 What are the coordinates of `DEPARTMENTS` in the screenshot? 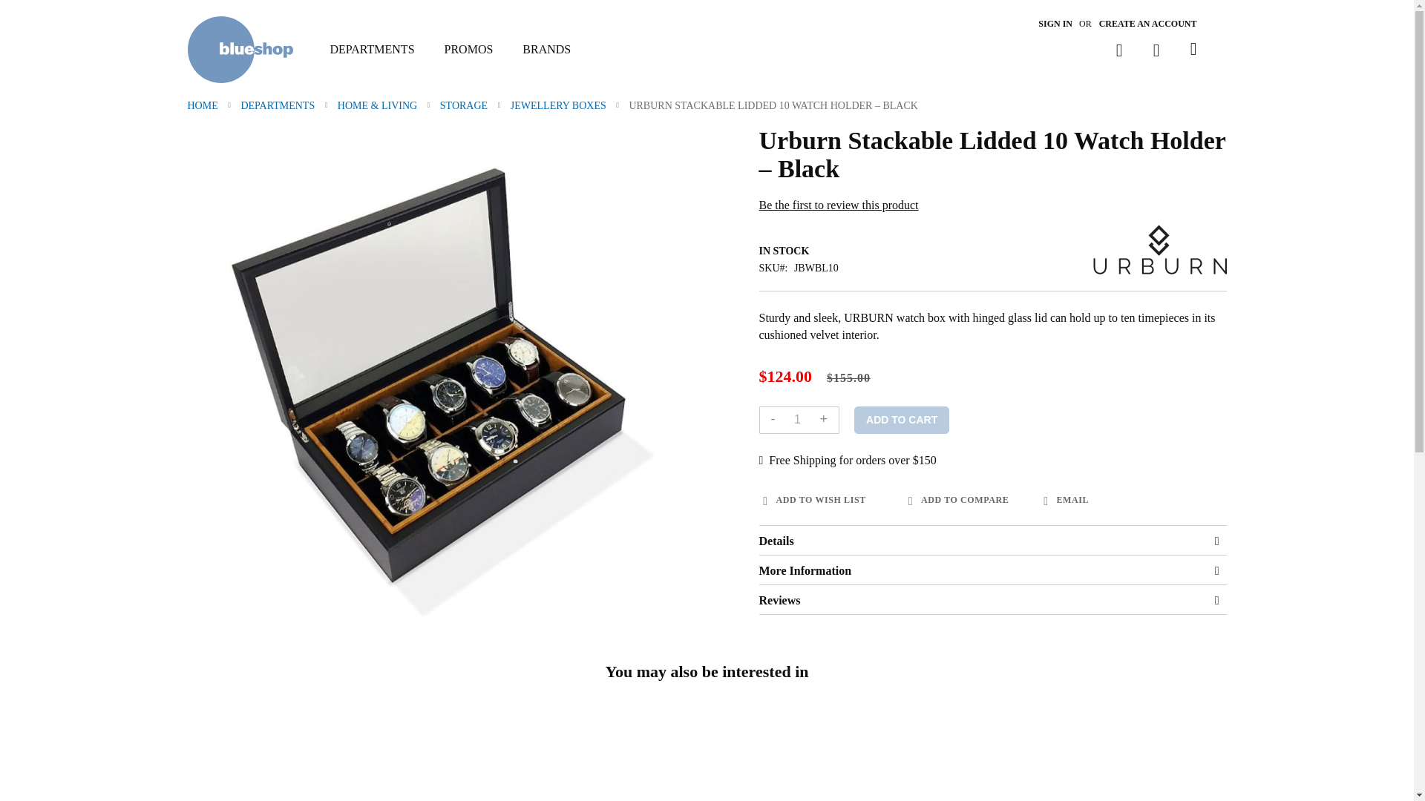 It's located at (379, 50).